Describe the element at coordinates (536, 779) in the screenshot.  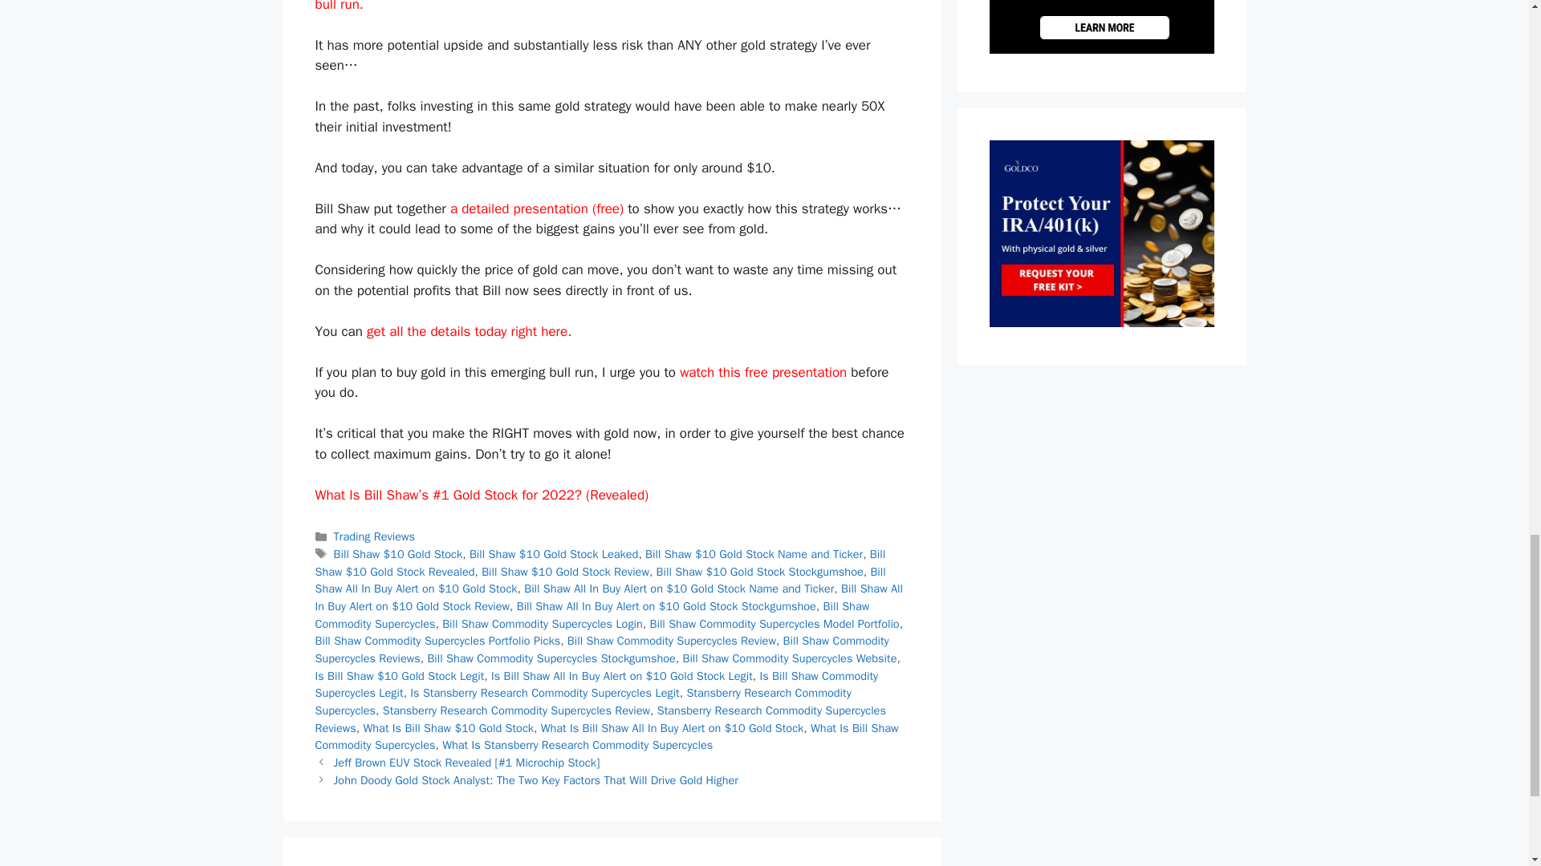
I see `Next` at that location.